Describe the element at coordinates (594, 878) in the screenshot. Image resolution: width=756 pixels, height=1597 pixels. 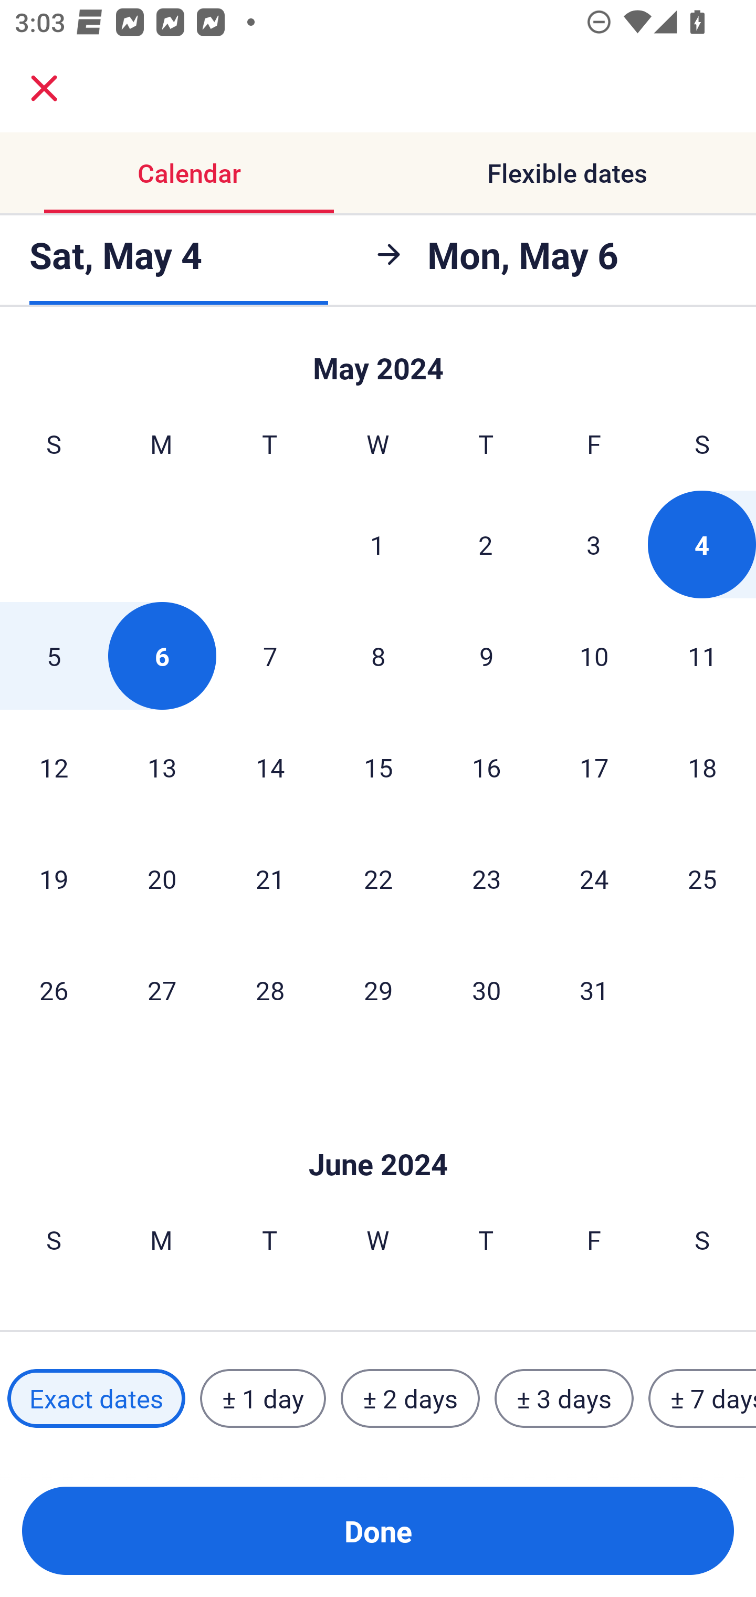
I see `24 Friday, May 24, 2024` at that location.